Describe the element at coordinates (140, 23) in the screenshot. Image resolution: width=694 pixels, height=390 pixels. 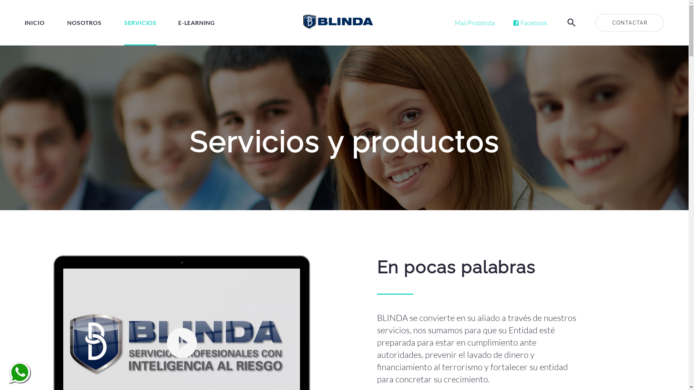
I see `SERVICIOS` at that location.